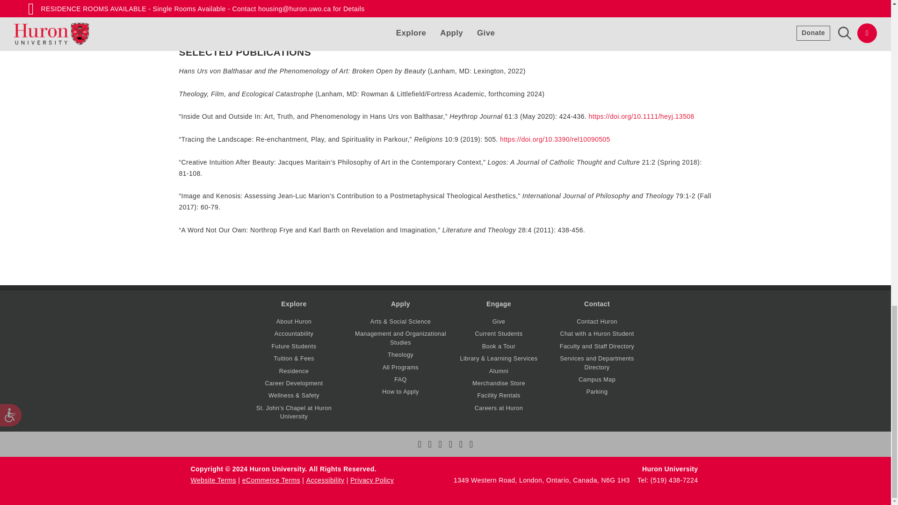 This screenshot has width=898, height=505. What do you see at coordinates (293, 346) in the screenshot?
I see `Future Students` at bounding box center [293, 346].